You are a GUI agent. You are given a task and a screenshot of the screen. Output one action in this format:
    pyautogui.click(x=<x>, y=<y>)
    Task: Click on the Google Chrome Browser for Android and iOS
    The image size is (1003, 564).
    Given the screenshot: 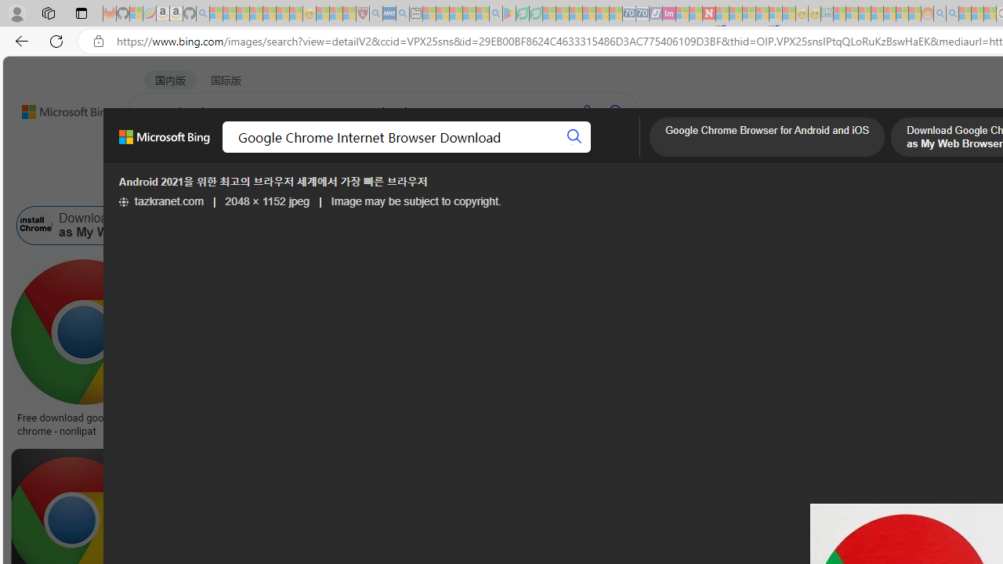 What is the action you would take?
    pyautogui.click(x=766, y=139)
    